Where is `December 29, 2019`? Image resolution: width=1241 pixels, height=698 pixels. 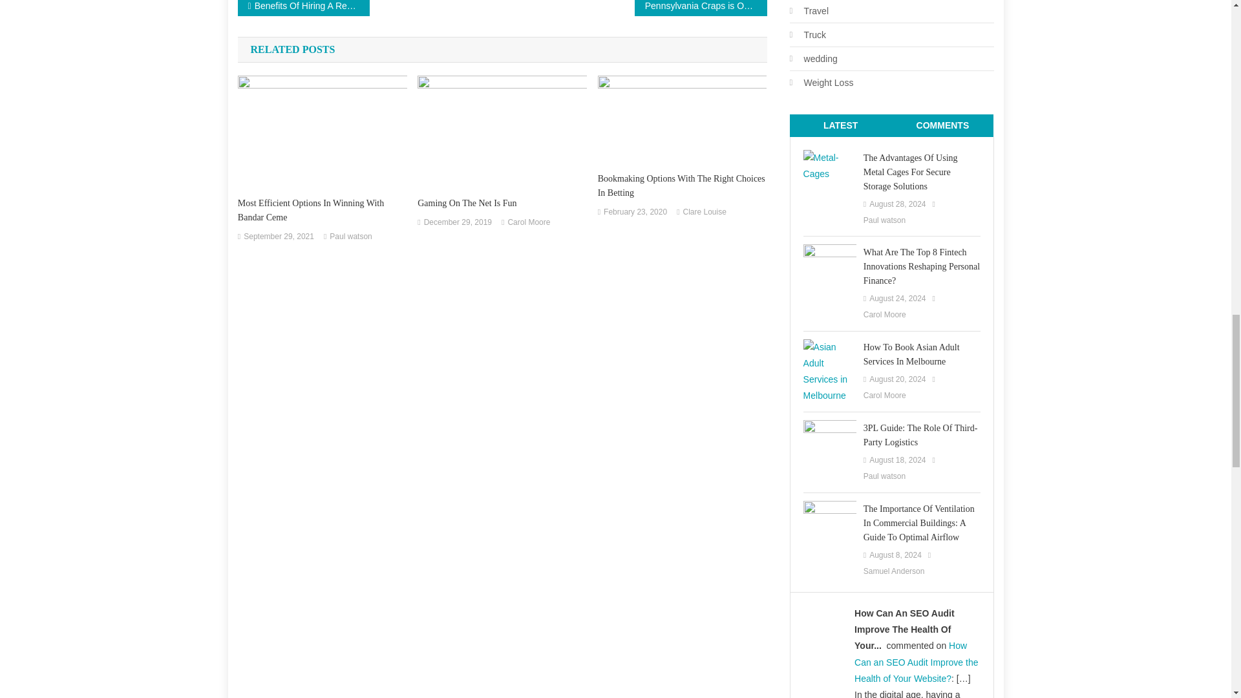 December 29, 2019 is located at coordinates (458, 222).